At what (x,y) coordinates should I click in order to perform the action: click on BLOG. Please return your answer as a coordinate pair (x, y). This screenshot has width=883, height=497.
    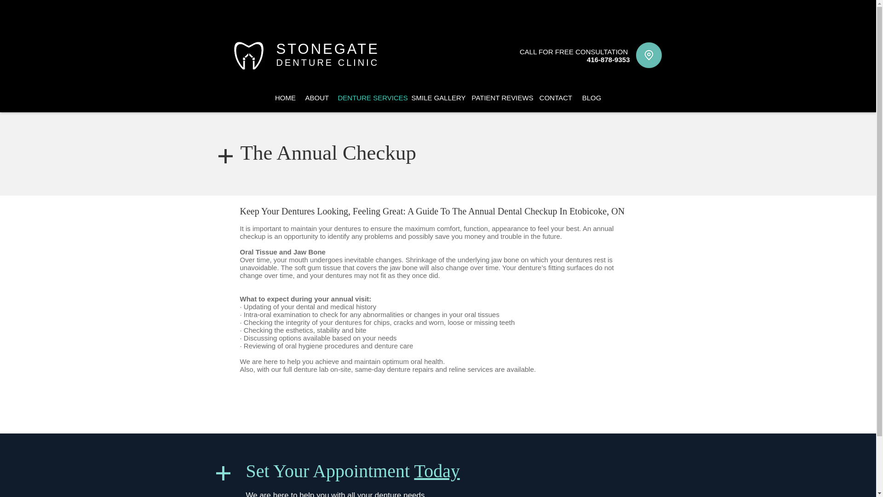
    Looking at the image, I should click on (591, 98).